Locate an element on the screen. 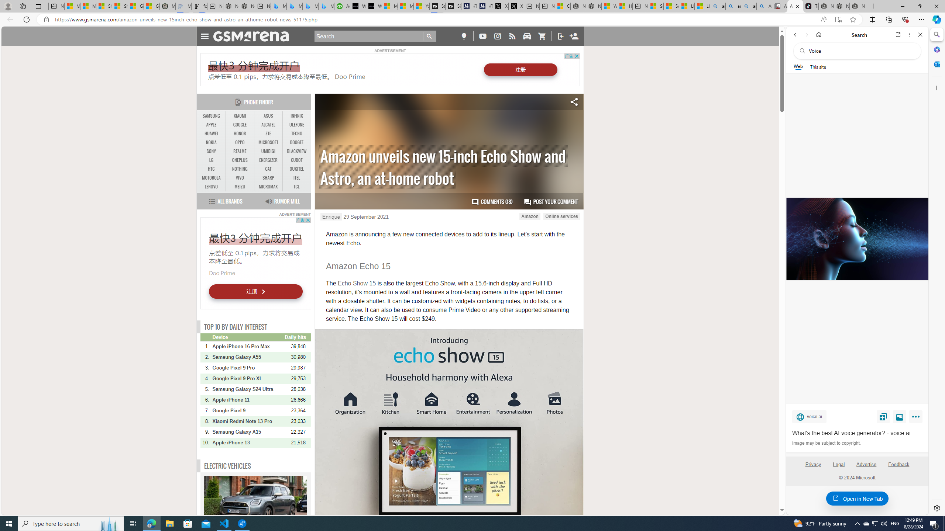  More is located at coordinates (917, 418).